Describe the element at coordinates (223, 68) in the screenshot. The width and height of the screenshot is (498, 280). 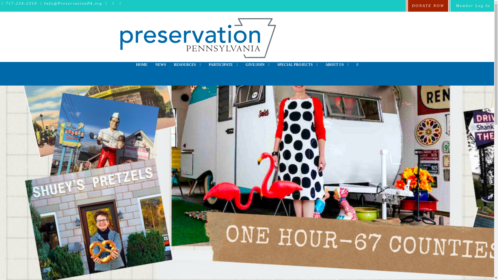
I see `PARTICIPATE` at that location.